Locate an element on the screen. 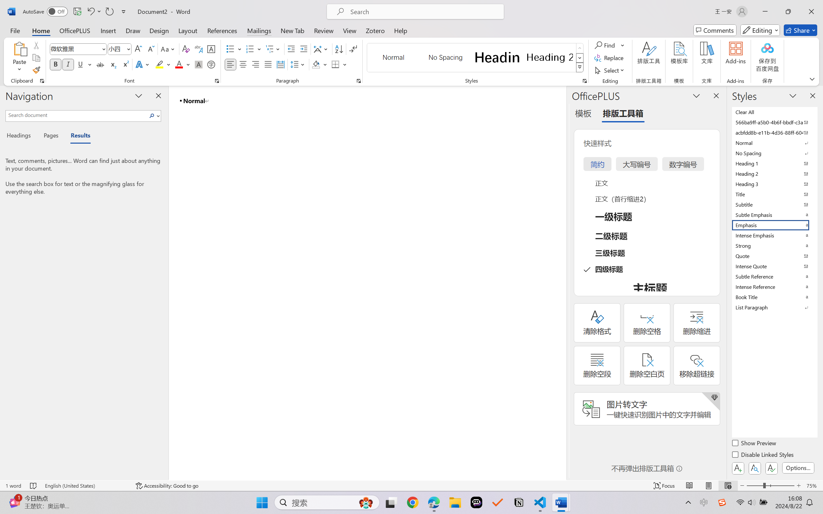  Clear Formatting is located at coordinates (186, 49).